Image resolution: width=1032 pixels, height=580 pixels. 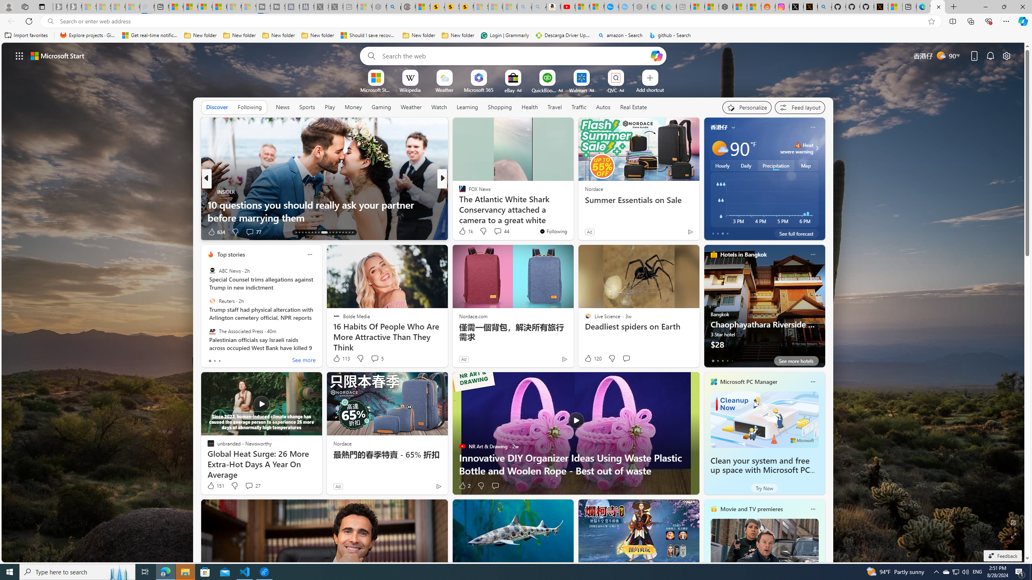 What do you see at coordinates (333, 232) in the screenshot?
I see `AutomationID: tab-23` at bounding box center [333, 232].